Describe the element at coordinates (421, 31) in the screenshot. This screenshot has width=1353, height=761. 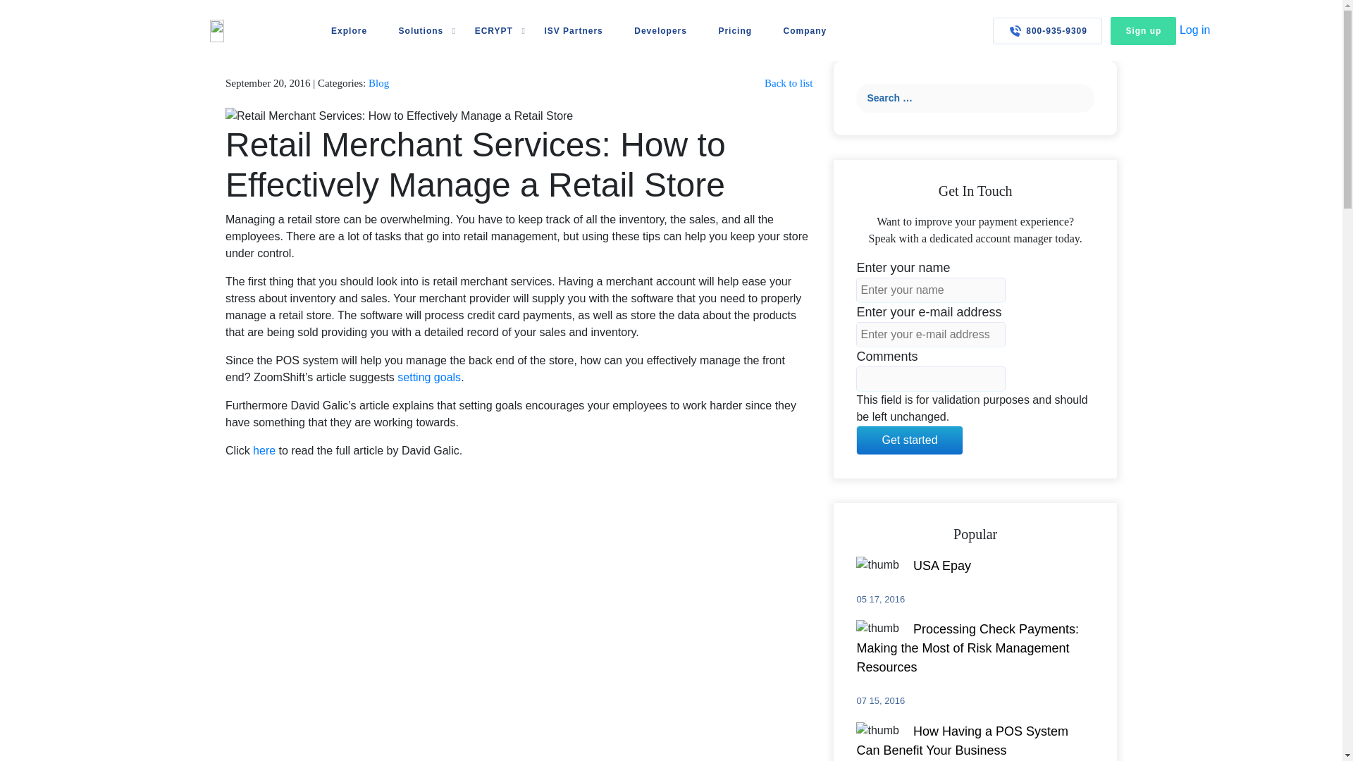
I see `Solutions` at that location.